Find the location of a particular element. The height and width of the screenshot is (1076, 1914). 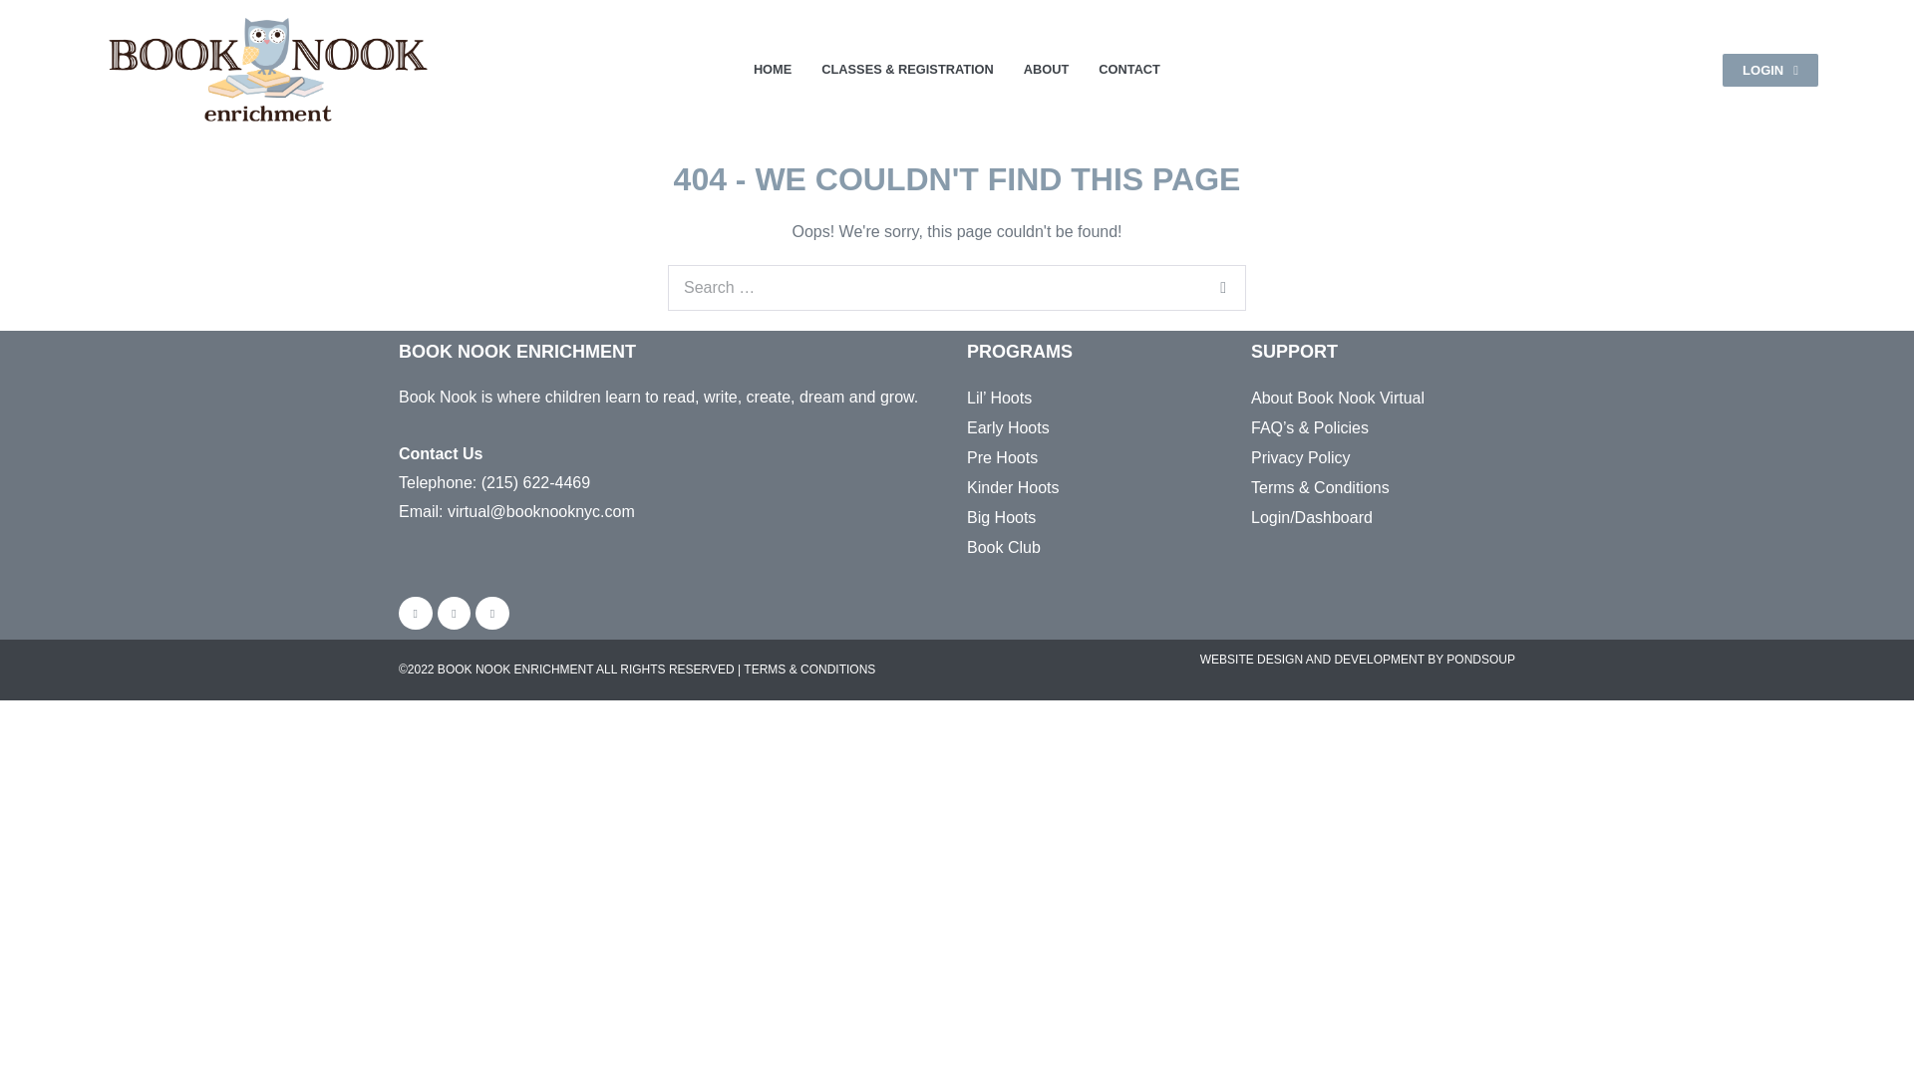

LOGIN is located at coordinates (1770, 70).